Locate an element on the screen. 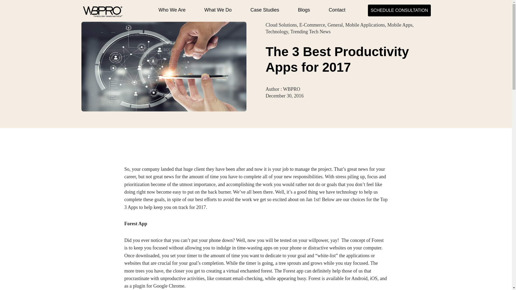 Image resolution: width=516 pixels, height=290 pixels. E-Commerce is located at coordinates (312, 25).